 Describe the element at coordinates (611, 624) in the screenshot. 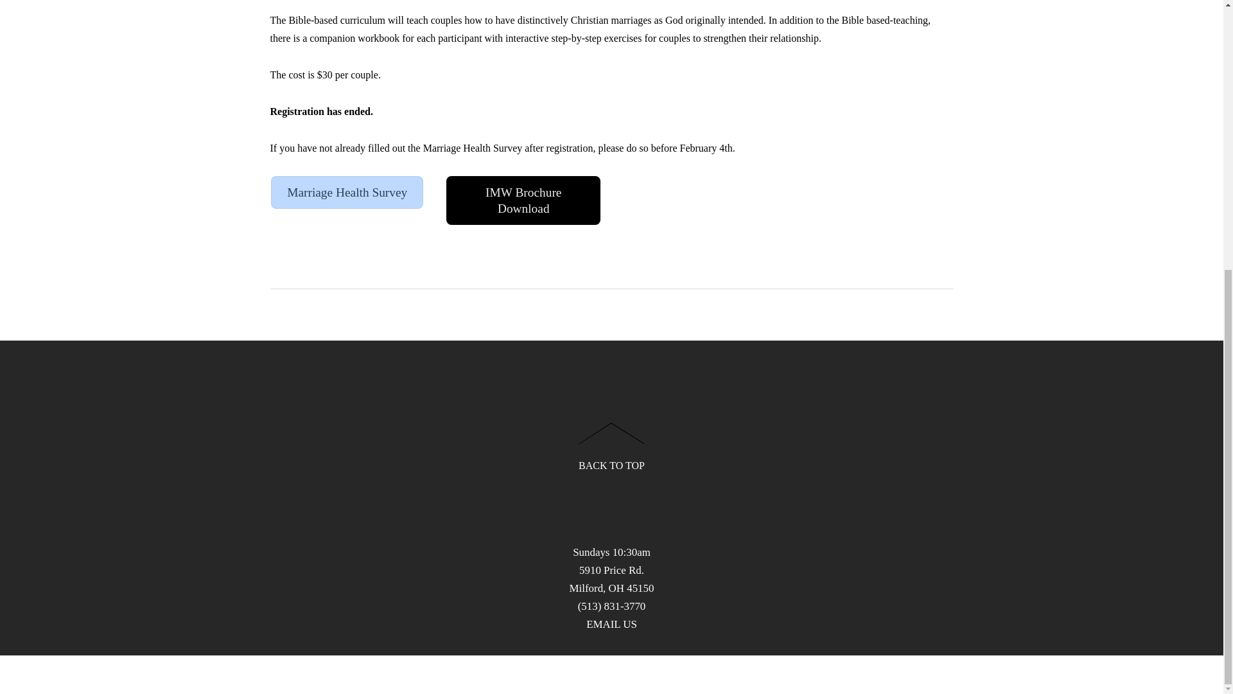

I see `EMAIL US` at that location.